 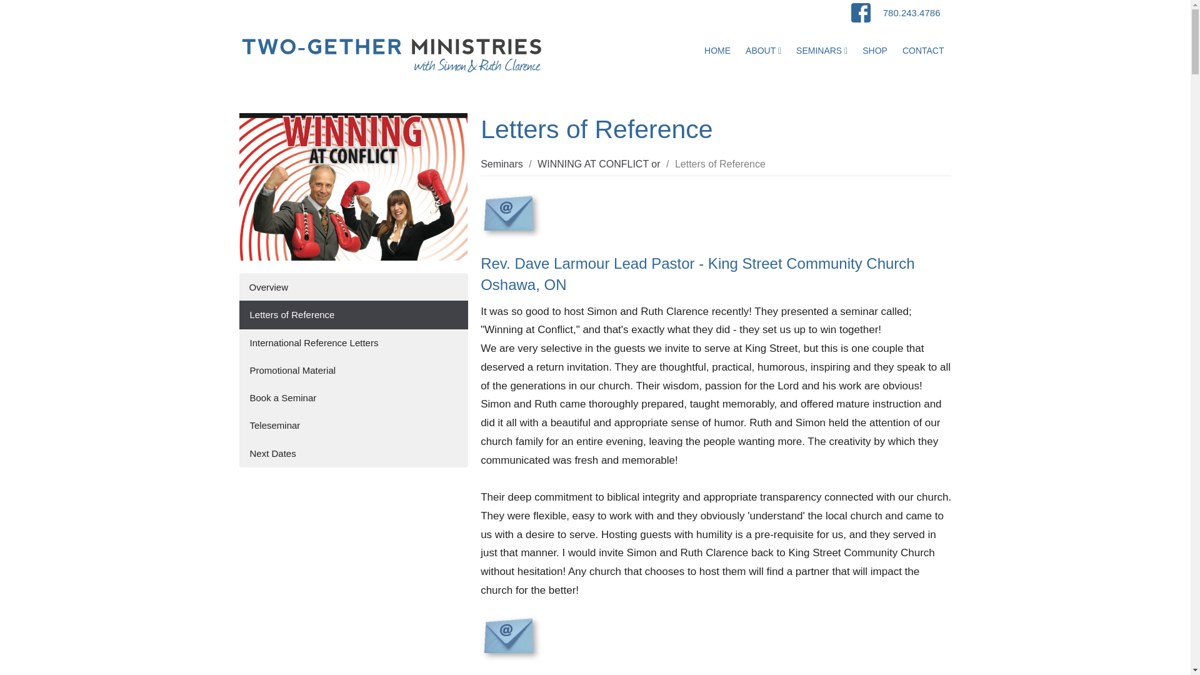 I want to click on International Reference Letters, so click(x=353, y=342).